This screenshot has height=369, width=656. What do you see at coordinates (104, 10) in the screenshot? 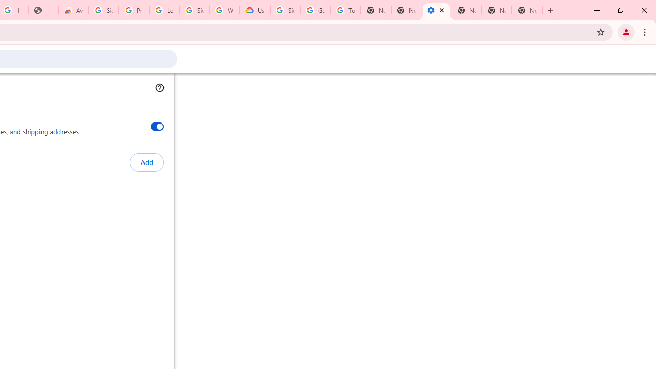
I see `Sign in - Google Accounts` at bounding box center [104, 10].